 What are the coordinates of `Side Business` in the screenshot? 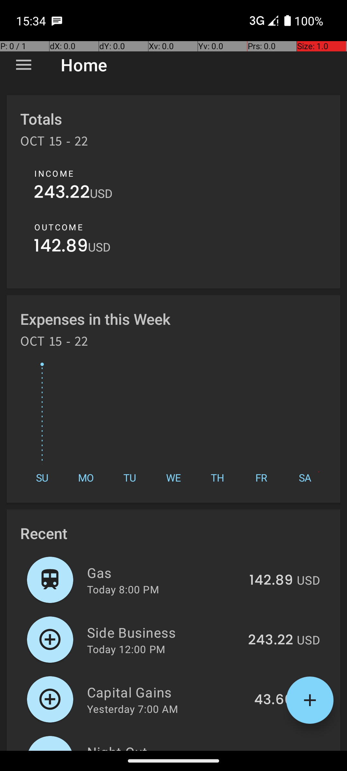 It's located at (164, 632).